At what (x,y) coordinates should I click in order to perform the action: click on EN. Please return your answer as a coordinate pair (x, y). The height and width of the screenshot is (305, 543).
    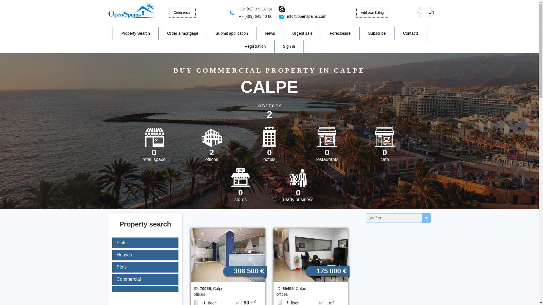
    Looking at the image, I should click on (298, 199).